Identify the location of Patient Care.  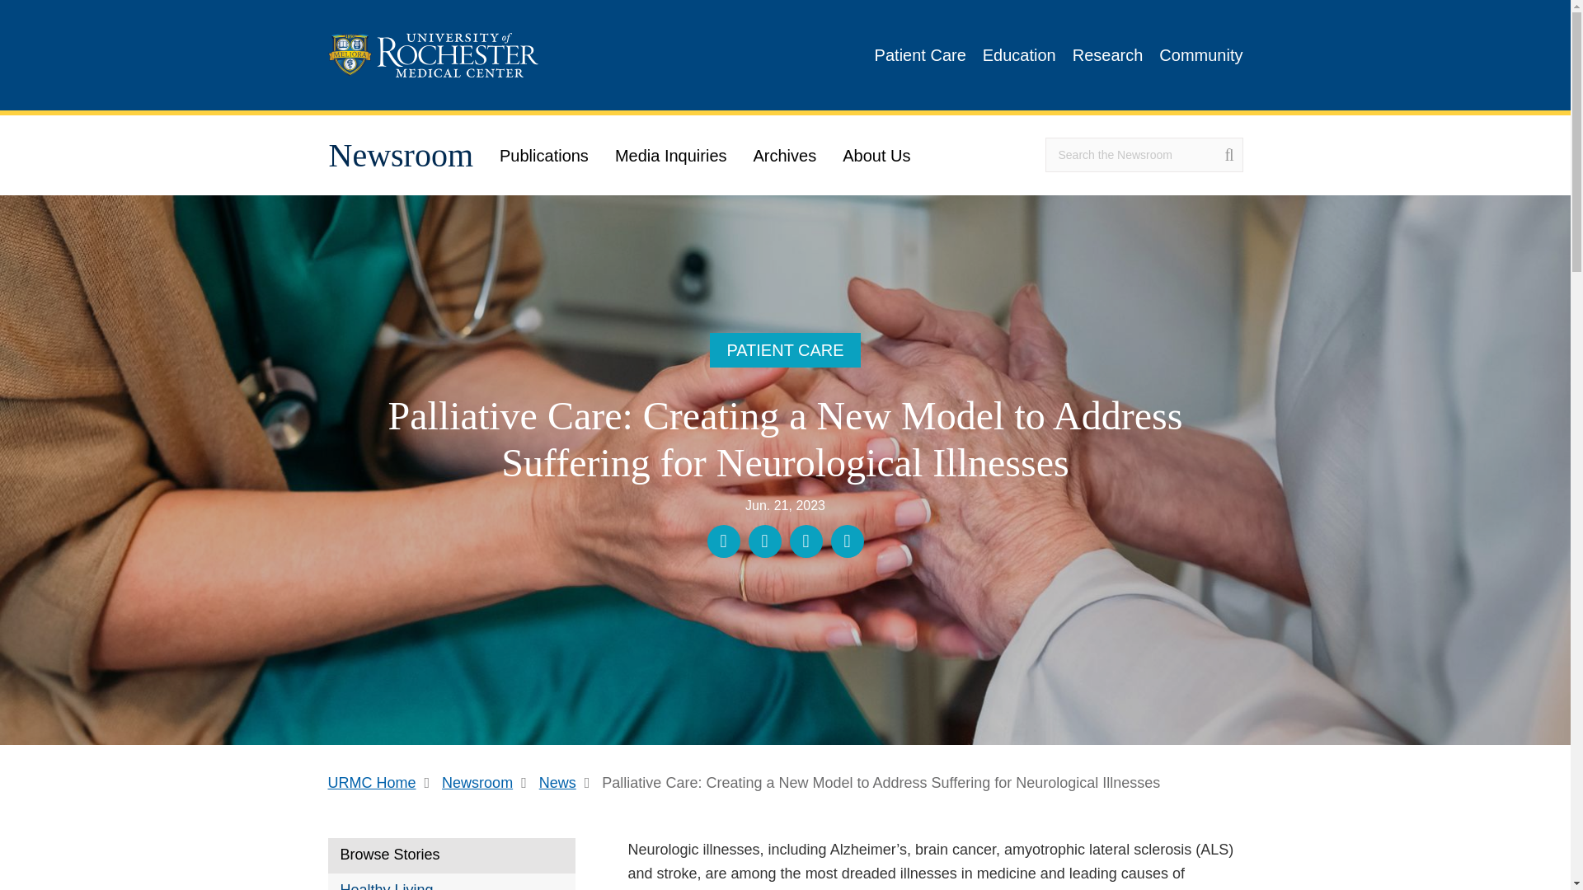
(920, 54).